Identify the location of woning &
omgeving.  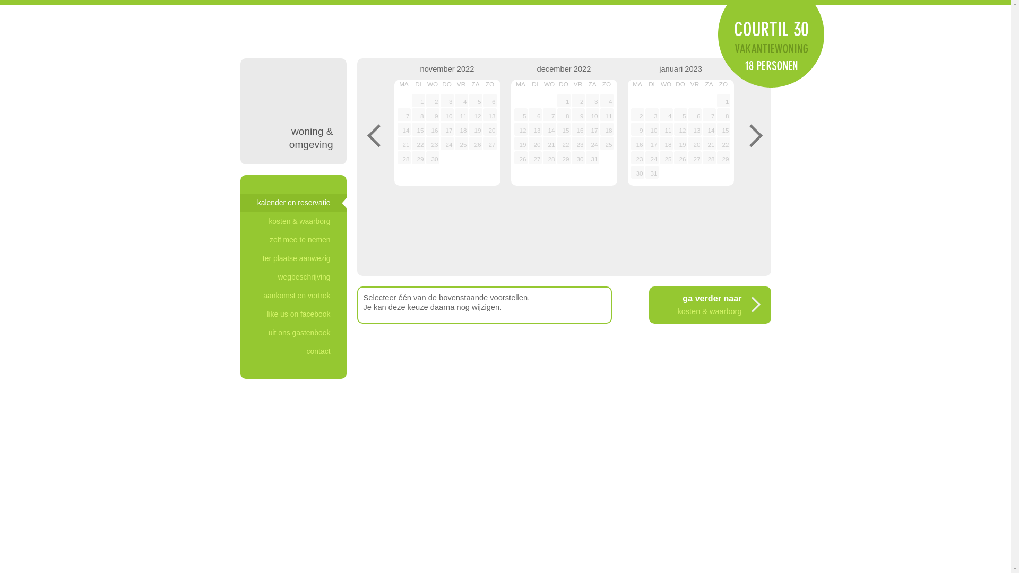
(293, 111).